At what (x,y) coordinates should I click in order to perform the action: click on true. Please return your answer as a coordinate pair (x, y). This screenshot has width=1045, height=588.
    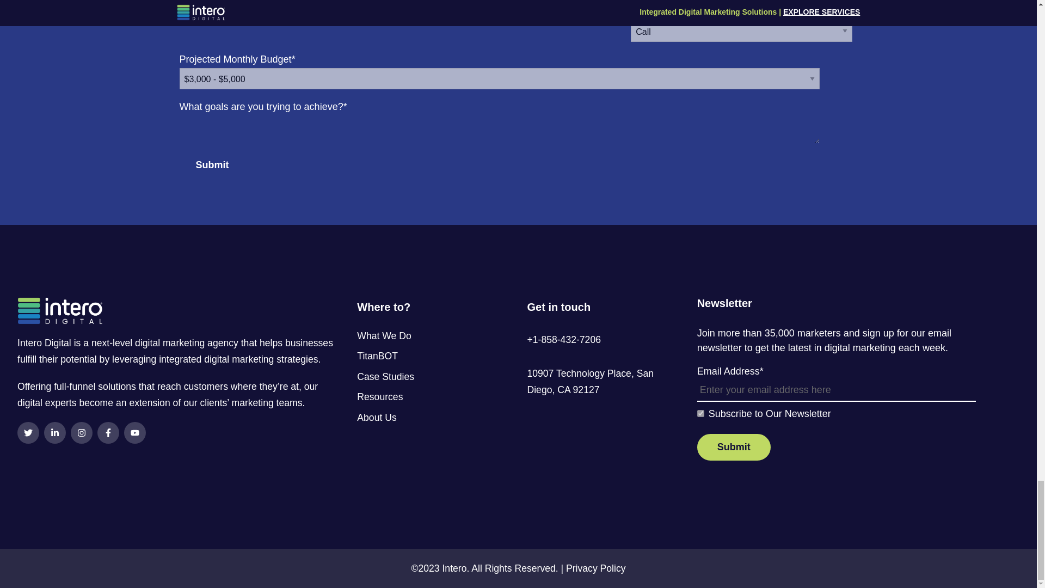
    Looking at the image, I should click on (700, 413).